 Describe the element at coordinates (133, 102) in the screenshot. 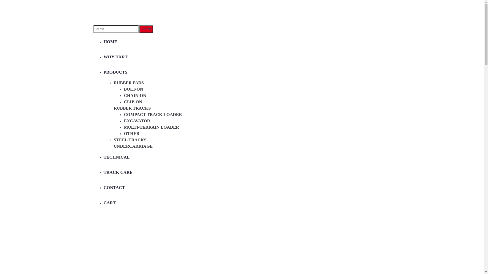

I see `CLIP-ON` at that location.